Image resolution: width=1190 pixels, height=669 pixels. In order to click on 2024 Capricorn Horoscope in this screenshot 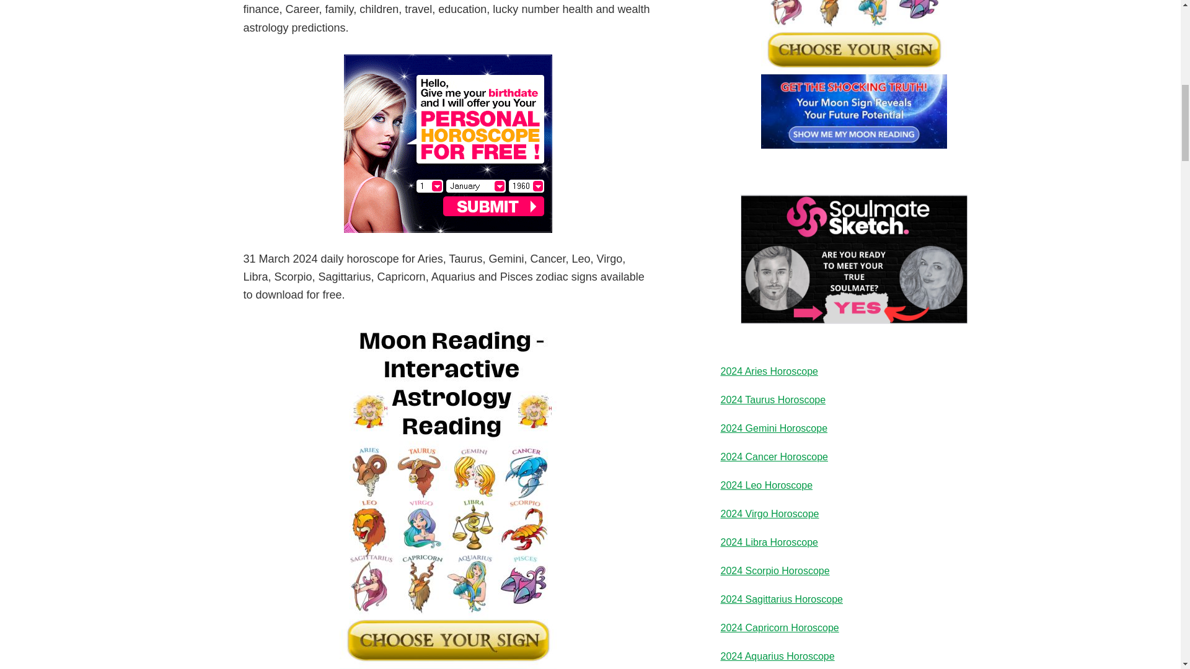, I will do `click(779, 627)`.